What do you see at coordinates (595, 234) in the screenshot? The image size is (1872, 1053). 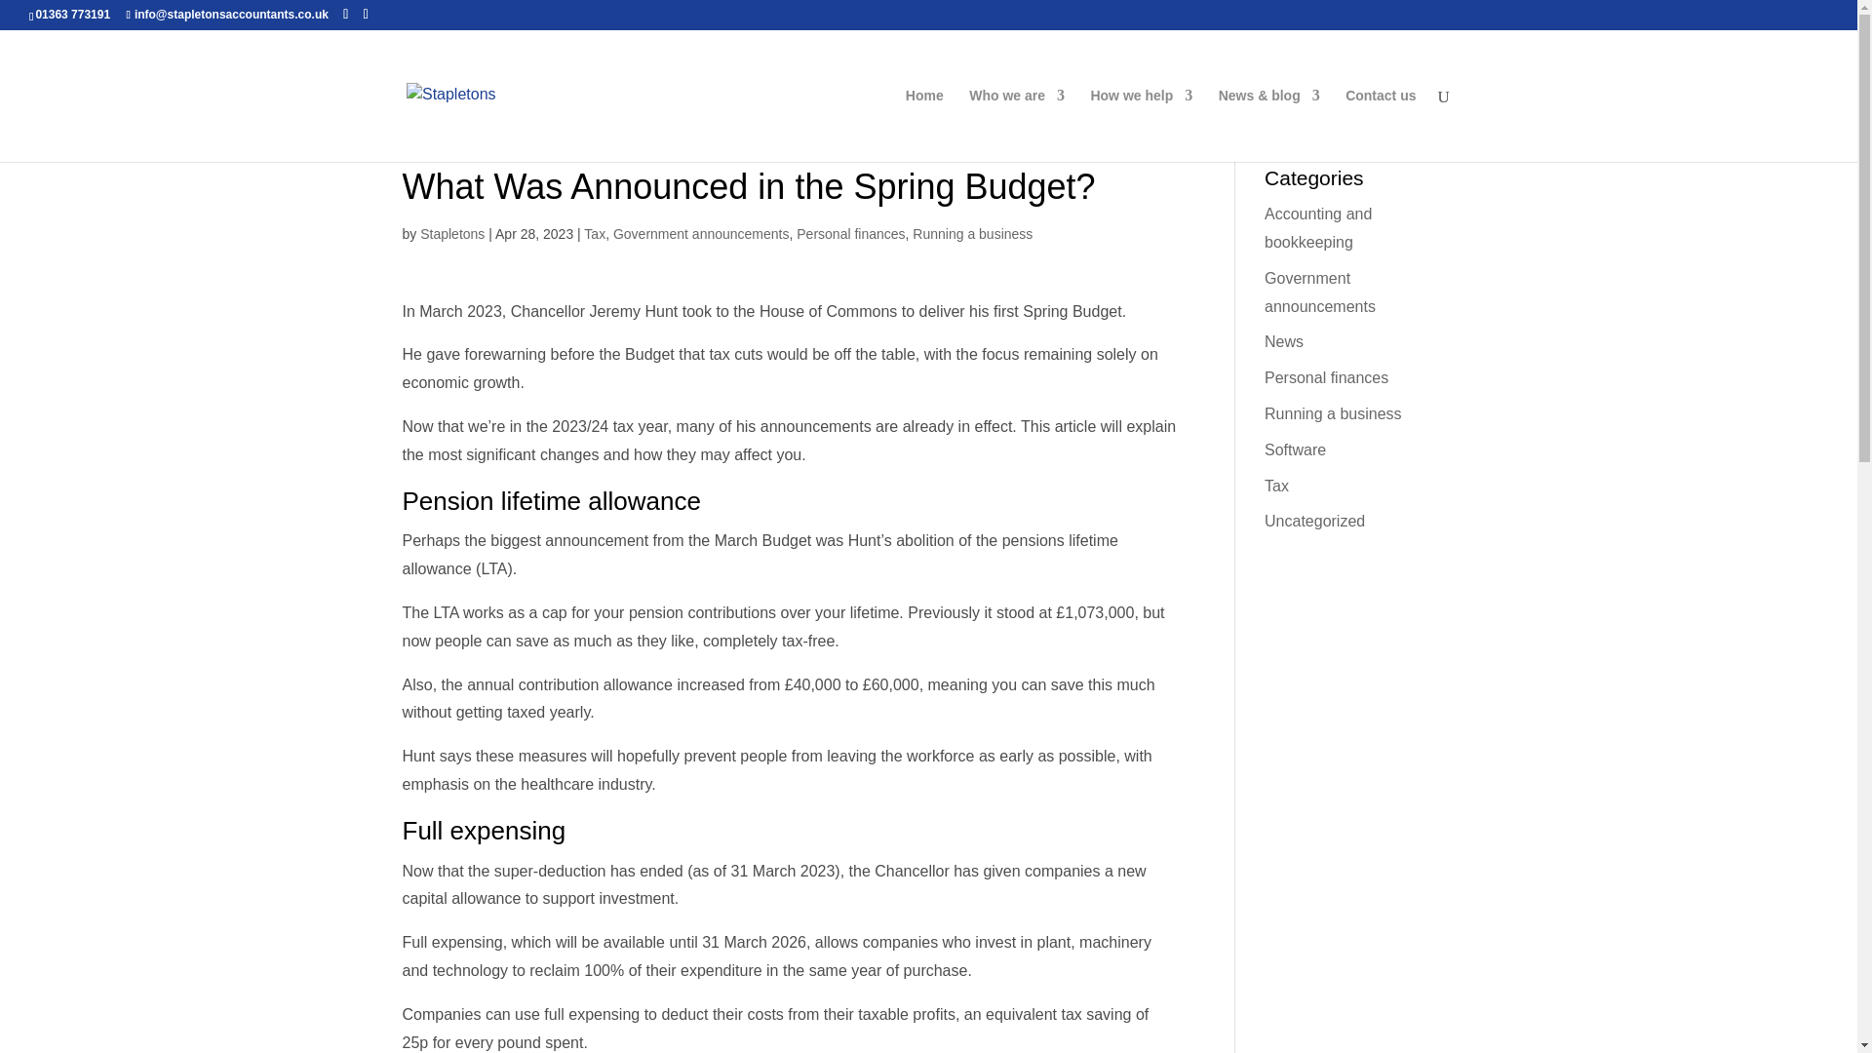 I see `Tax` at bounding box center [595, 234].